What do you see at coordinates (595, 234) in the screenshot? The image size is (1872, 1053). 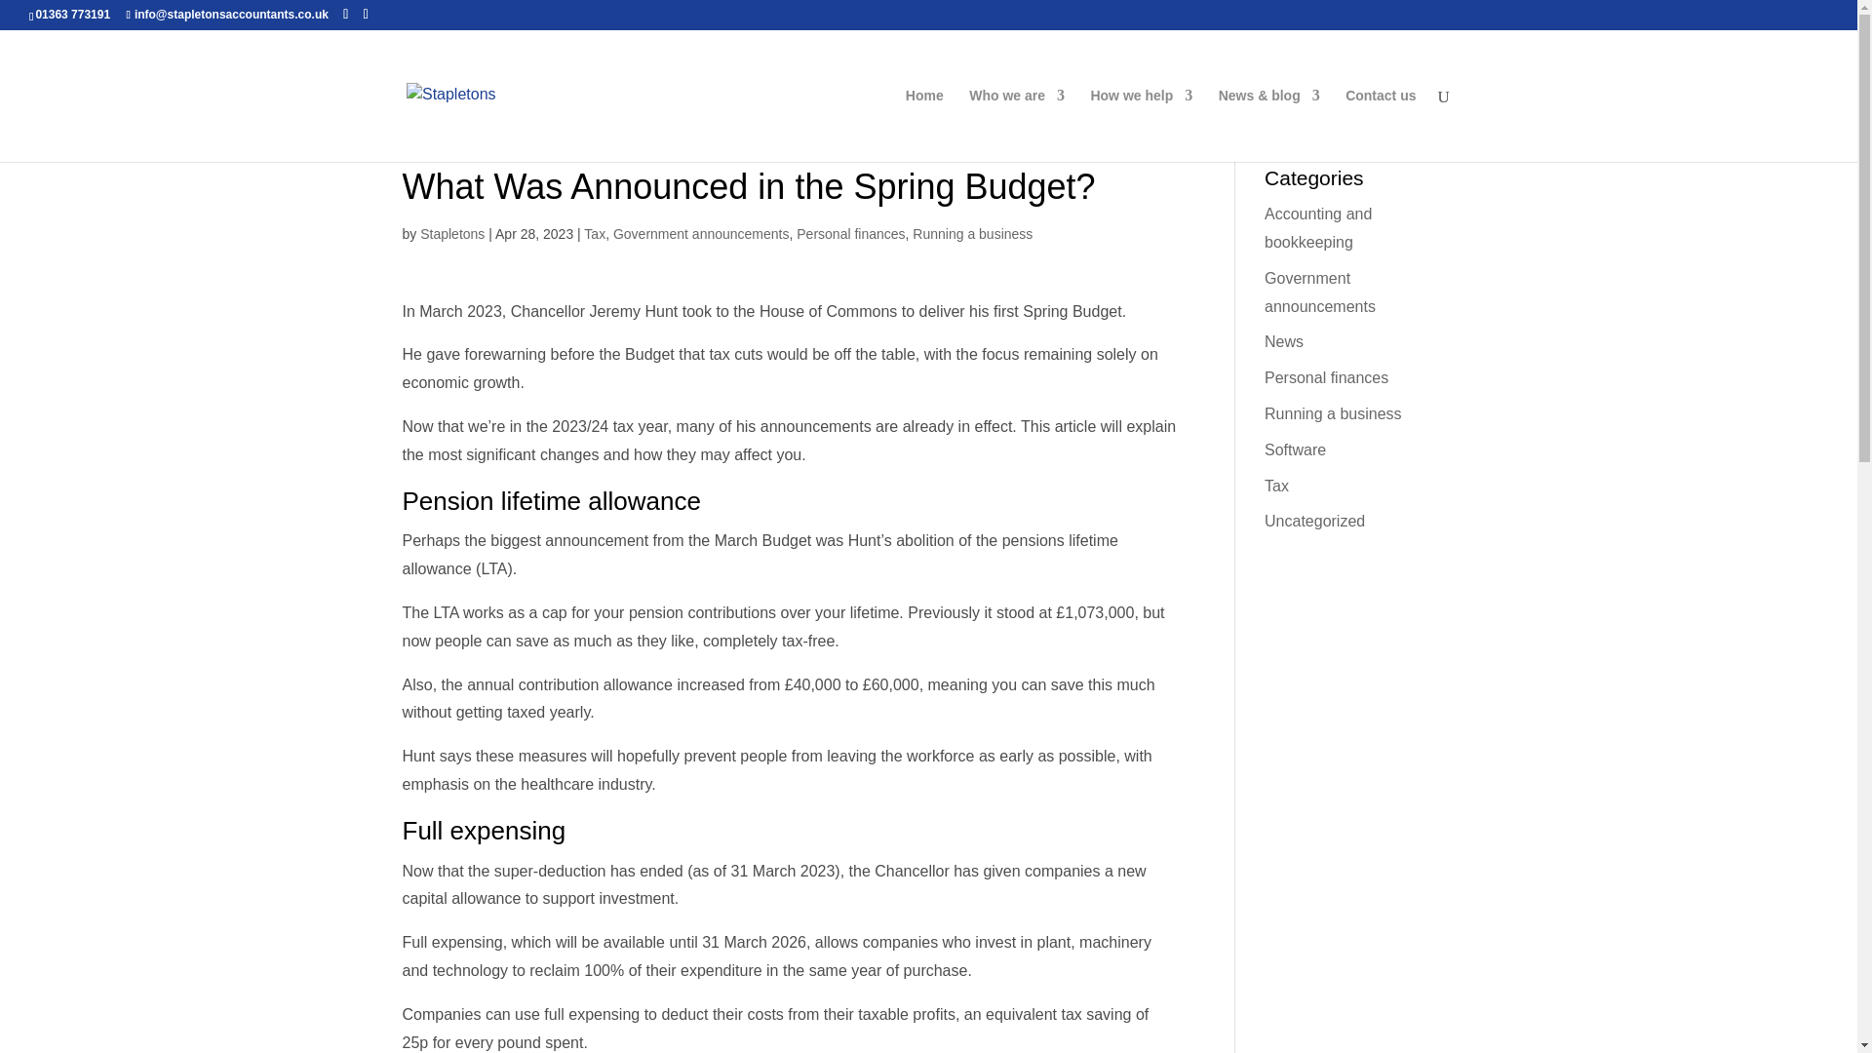 I see `Tax` at bounding box center [595, 234].